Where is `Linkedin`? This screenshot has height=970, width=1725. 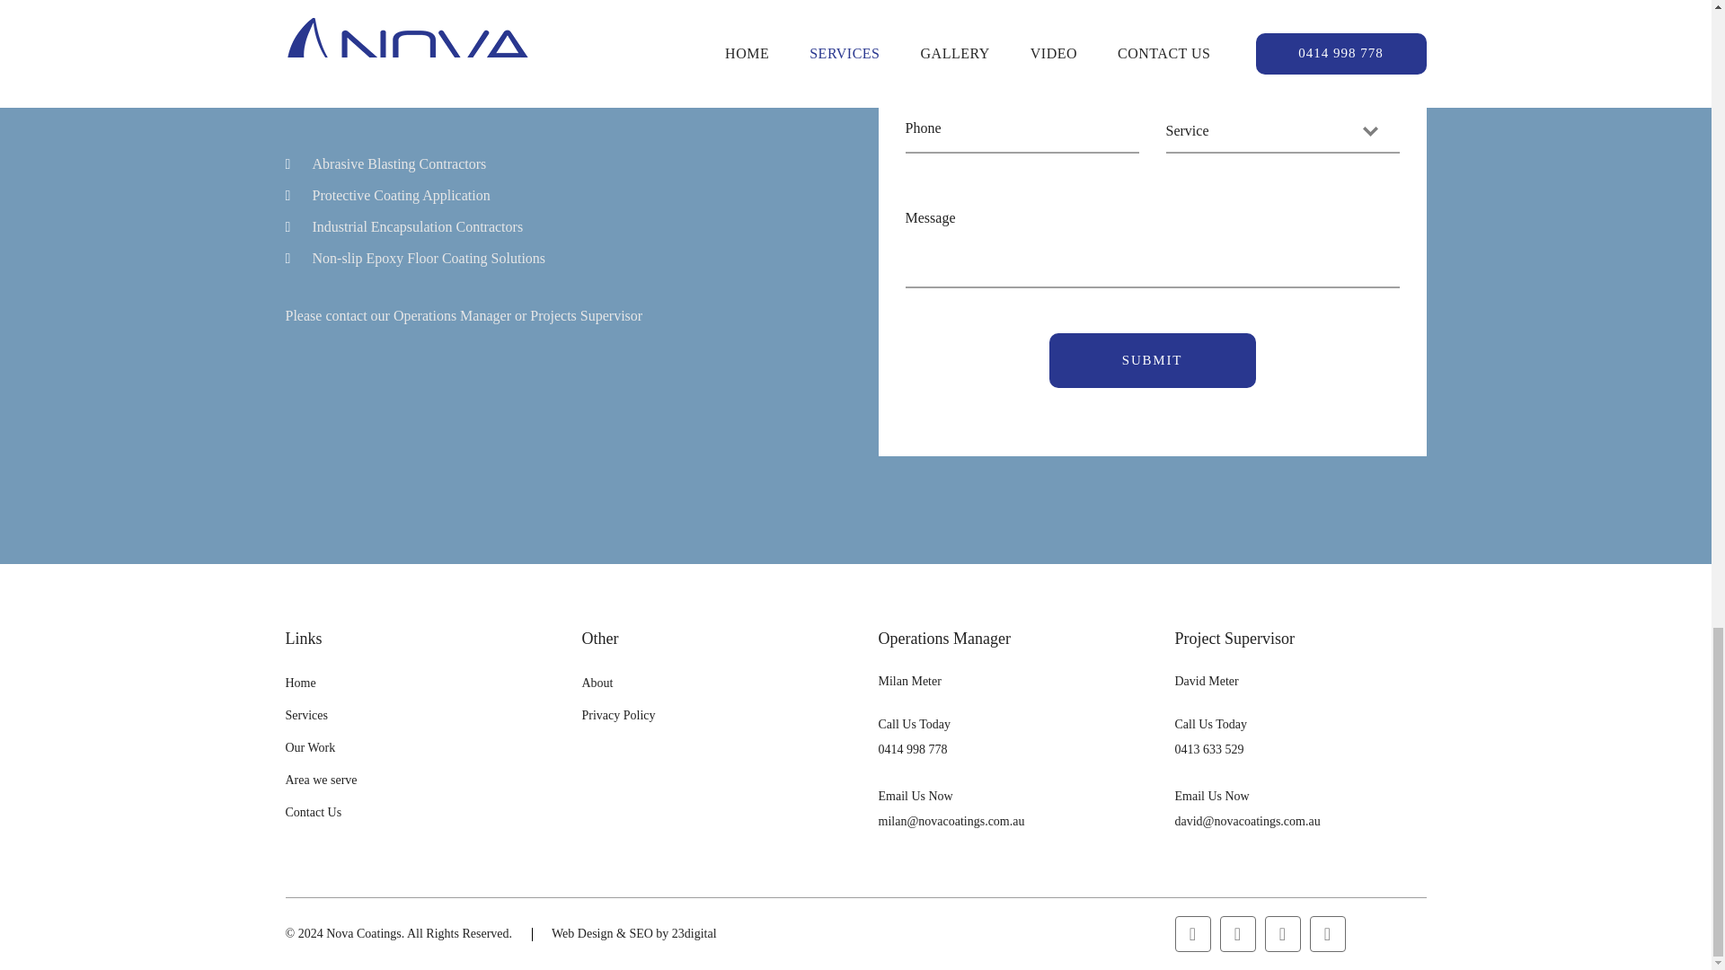 Linkedin is located at coordinates (1327, 933).